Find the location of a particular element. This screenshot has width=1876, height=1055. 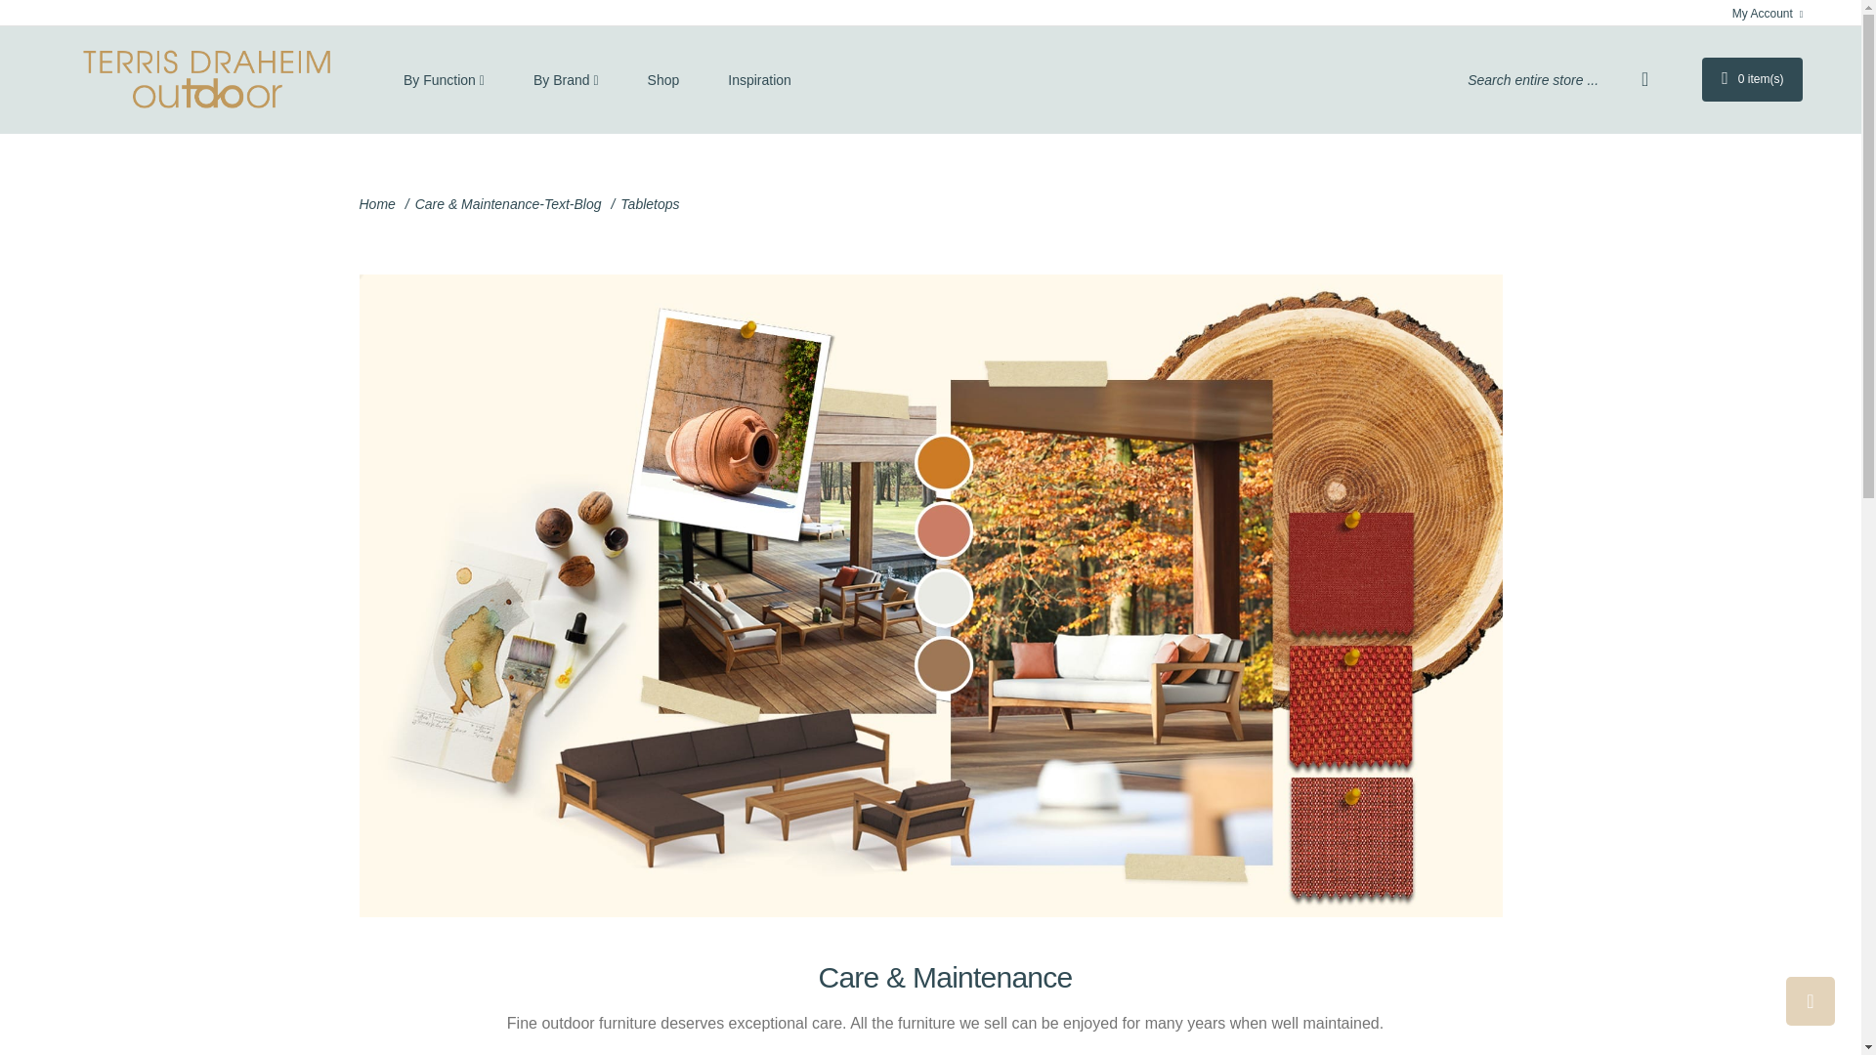

By Function is located at coordinates (455, 80).